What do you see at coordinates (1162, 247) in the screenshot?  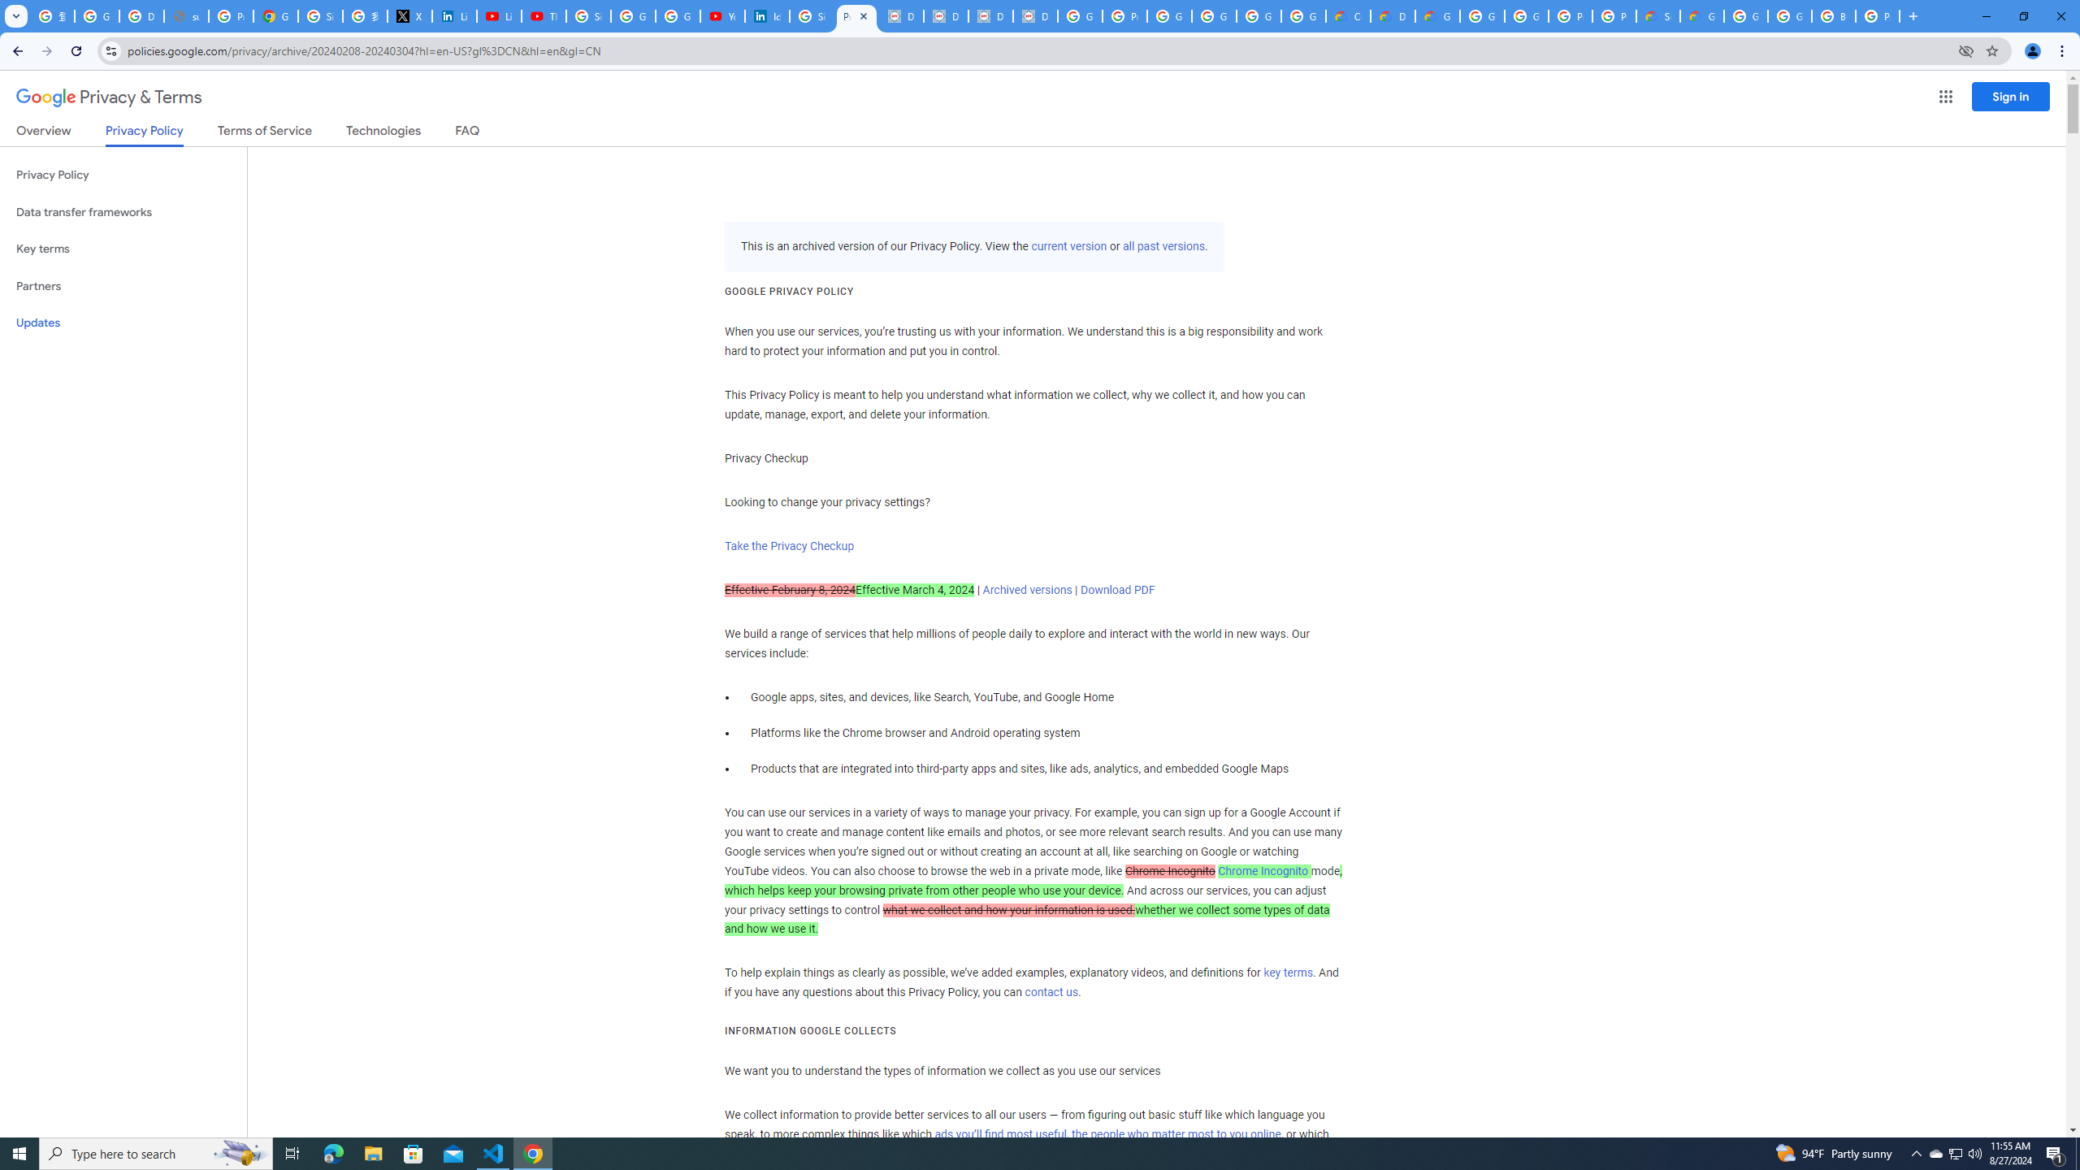 I see `all past versions` at bounding box center [1162, 247].